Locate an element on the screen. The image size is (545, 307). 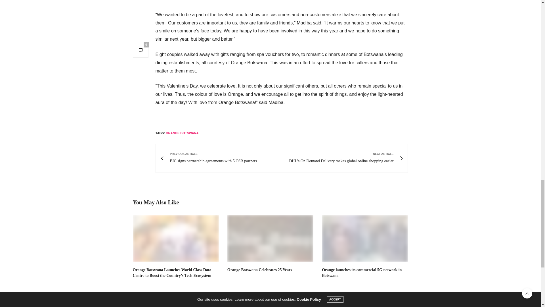
Orange Botswana Celebrates 25 Years is located at coordinates (259, 269).